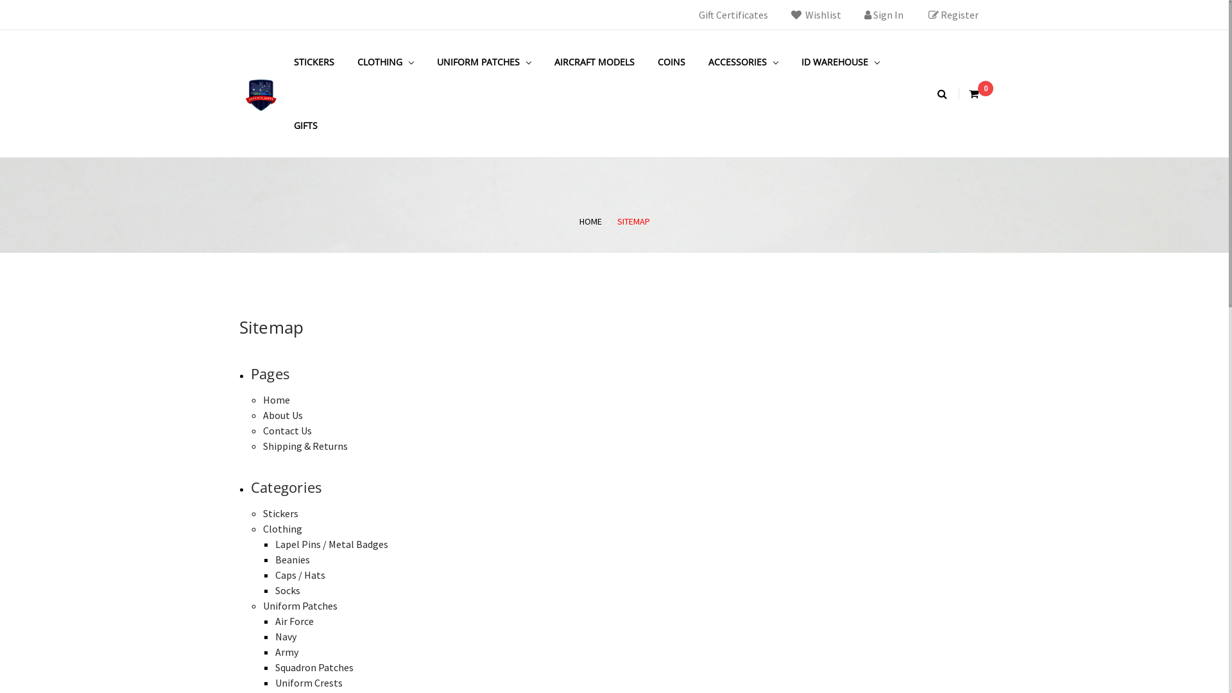  Describe the element at coordinates (953, 15) in the screenshot. I see `Register` at that location.